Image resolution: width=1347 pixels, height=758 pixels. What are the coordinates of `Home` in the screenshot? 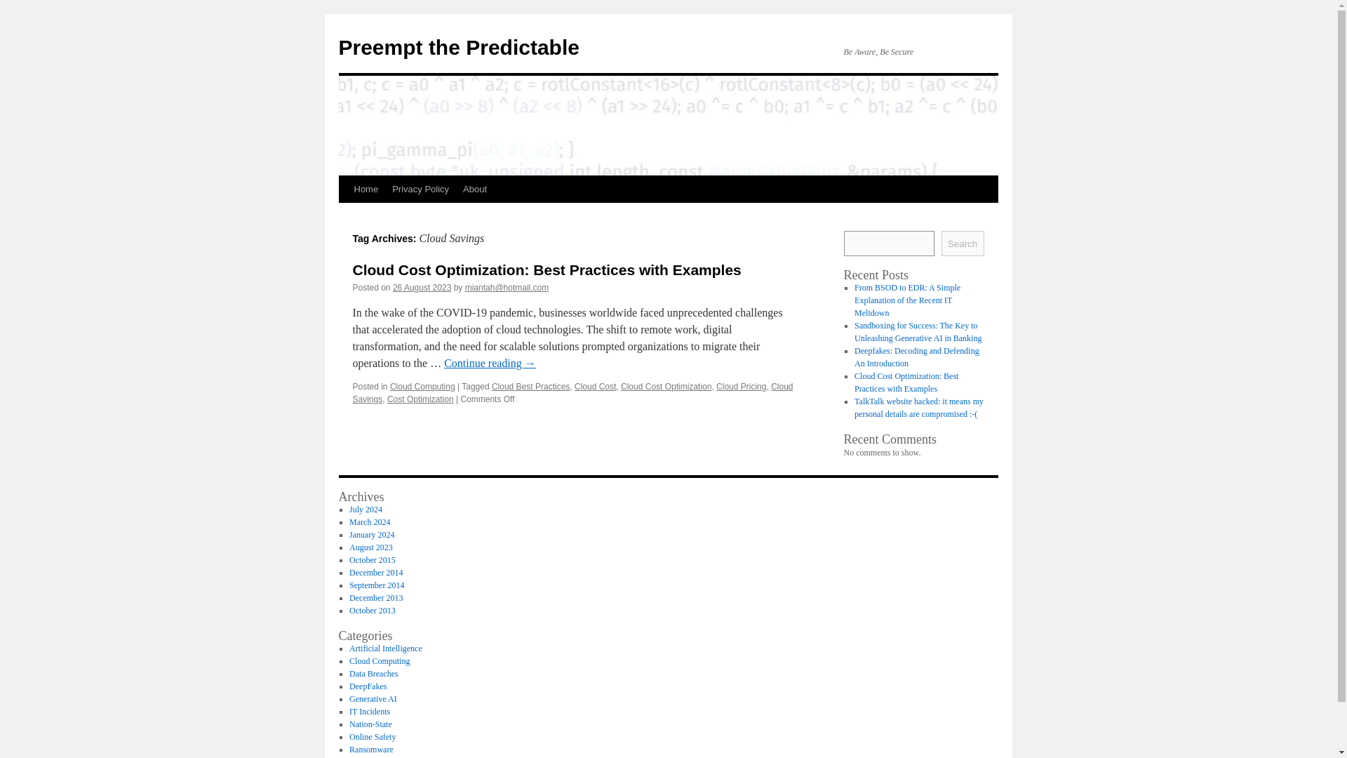 It's located at (366, 189).